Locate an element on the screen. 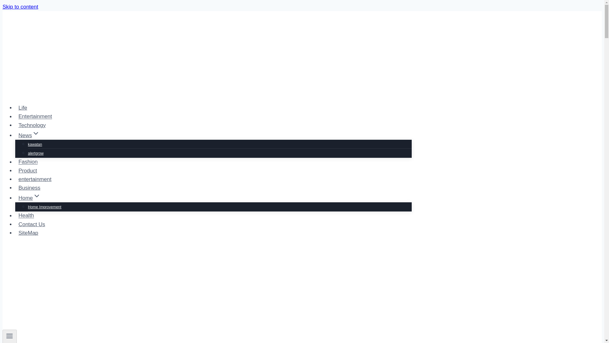 The height and width of the screenshot is (343, 609). kawatan is located at coordinates (35, 145).